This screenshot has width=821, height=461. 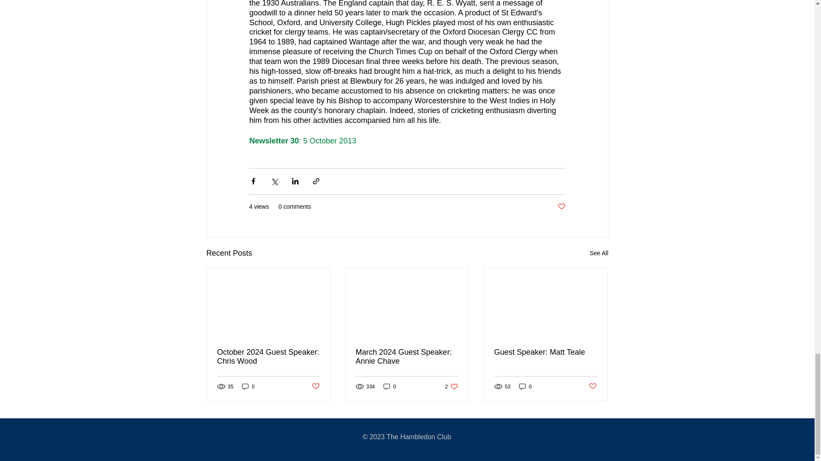 What do you see at coordinates (407, 357) in the screenshot?
I see `March 2024 Guest Speaker: Annie Chave` at bounding box center [407, 357].